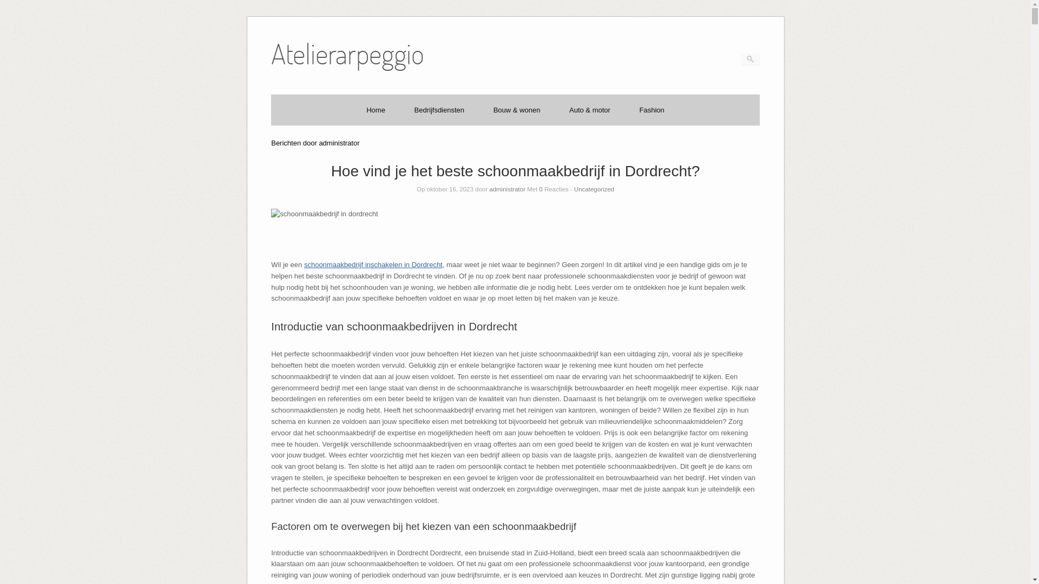  I want to click on Auto & motor, so click(590, 110).